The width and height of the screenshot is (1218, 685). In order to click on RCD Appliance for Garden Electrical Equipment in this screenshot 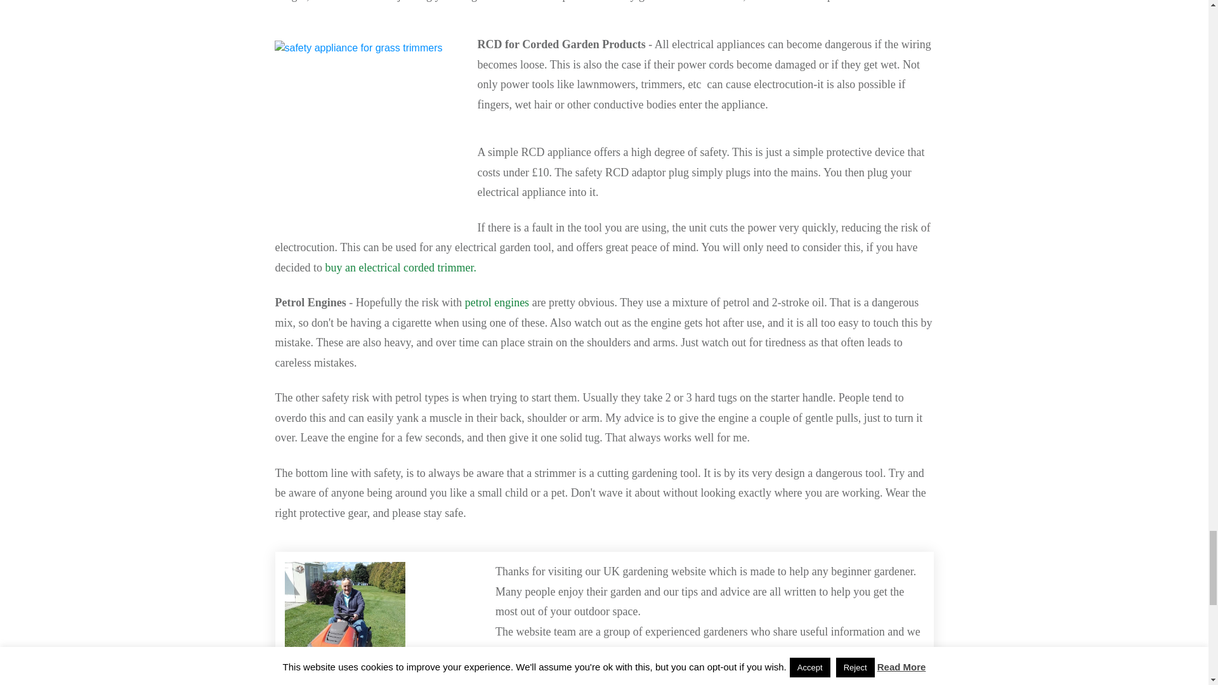, I will do `click(369, 134)`.